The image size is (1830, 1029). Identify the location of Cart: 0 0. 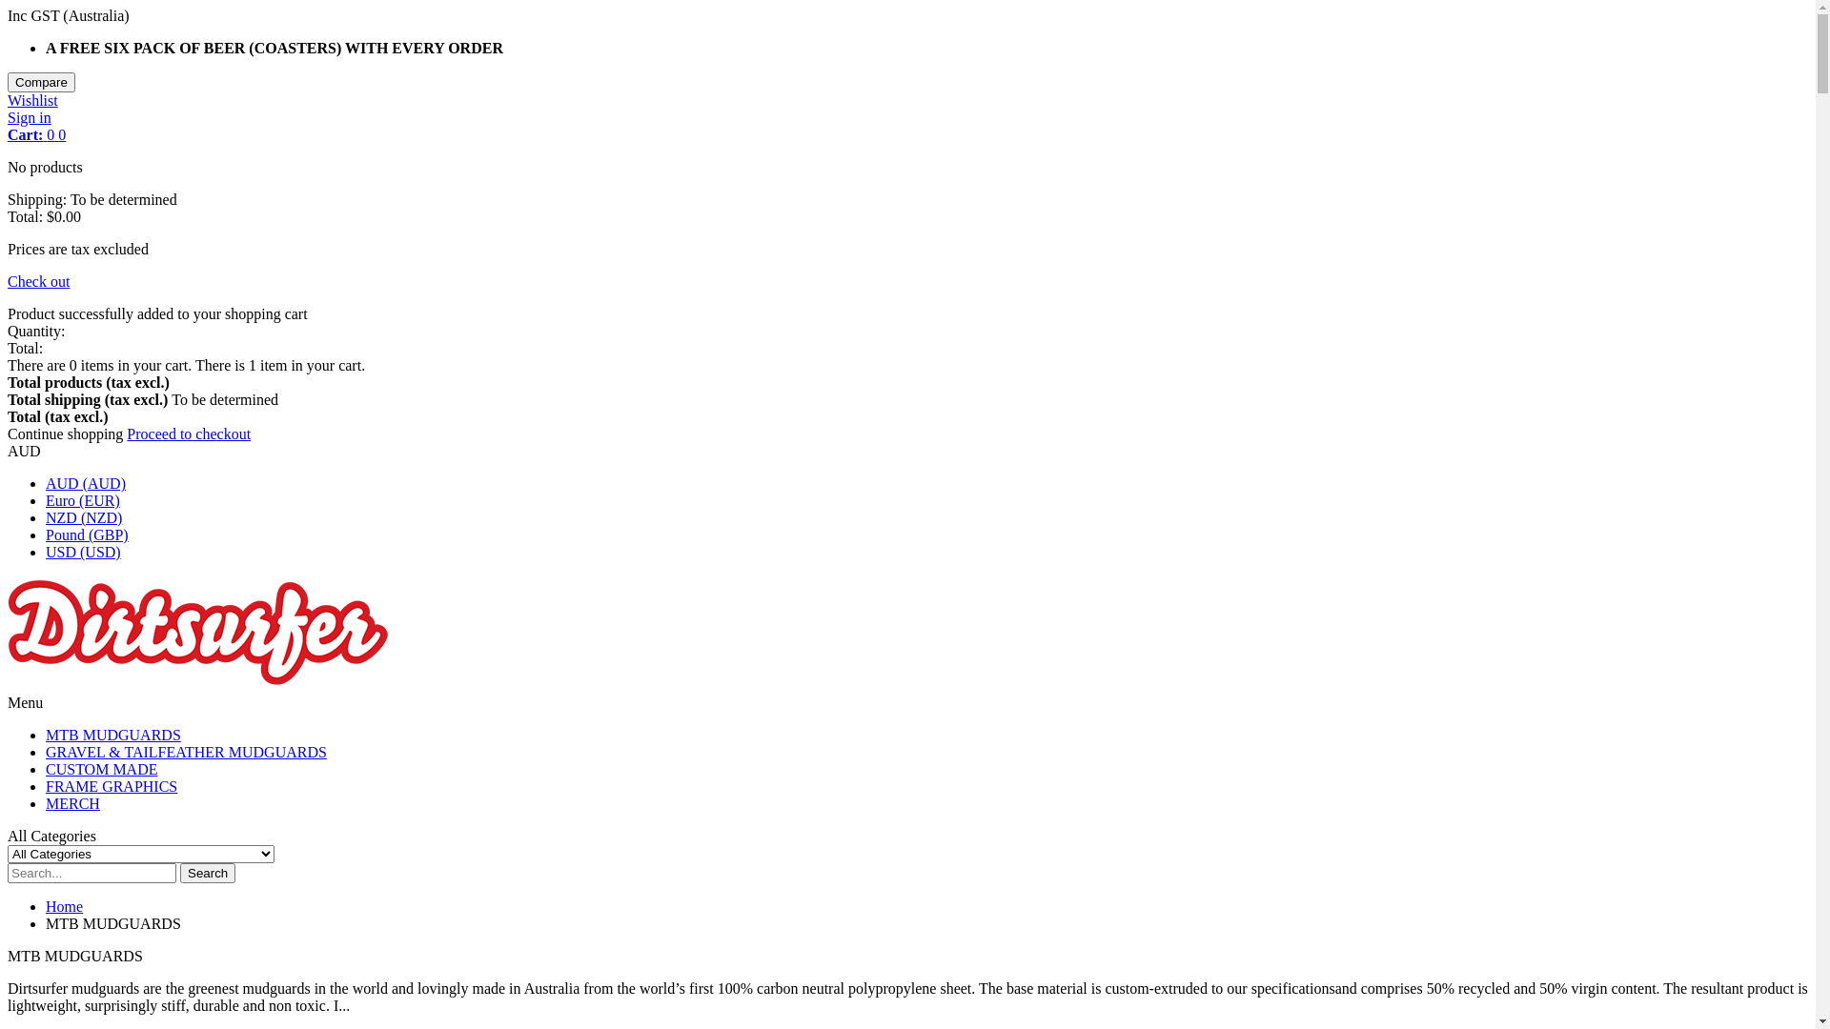
(36, 135).